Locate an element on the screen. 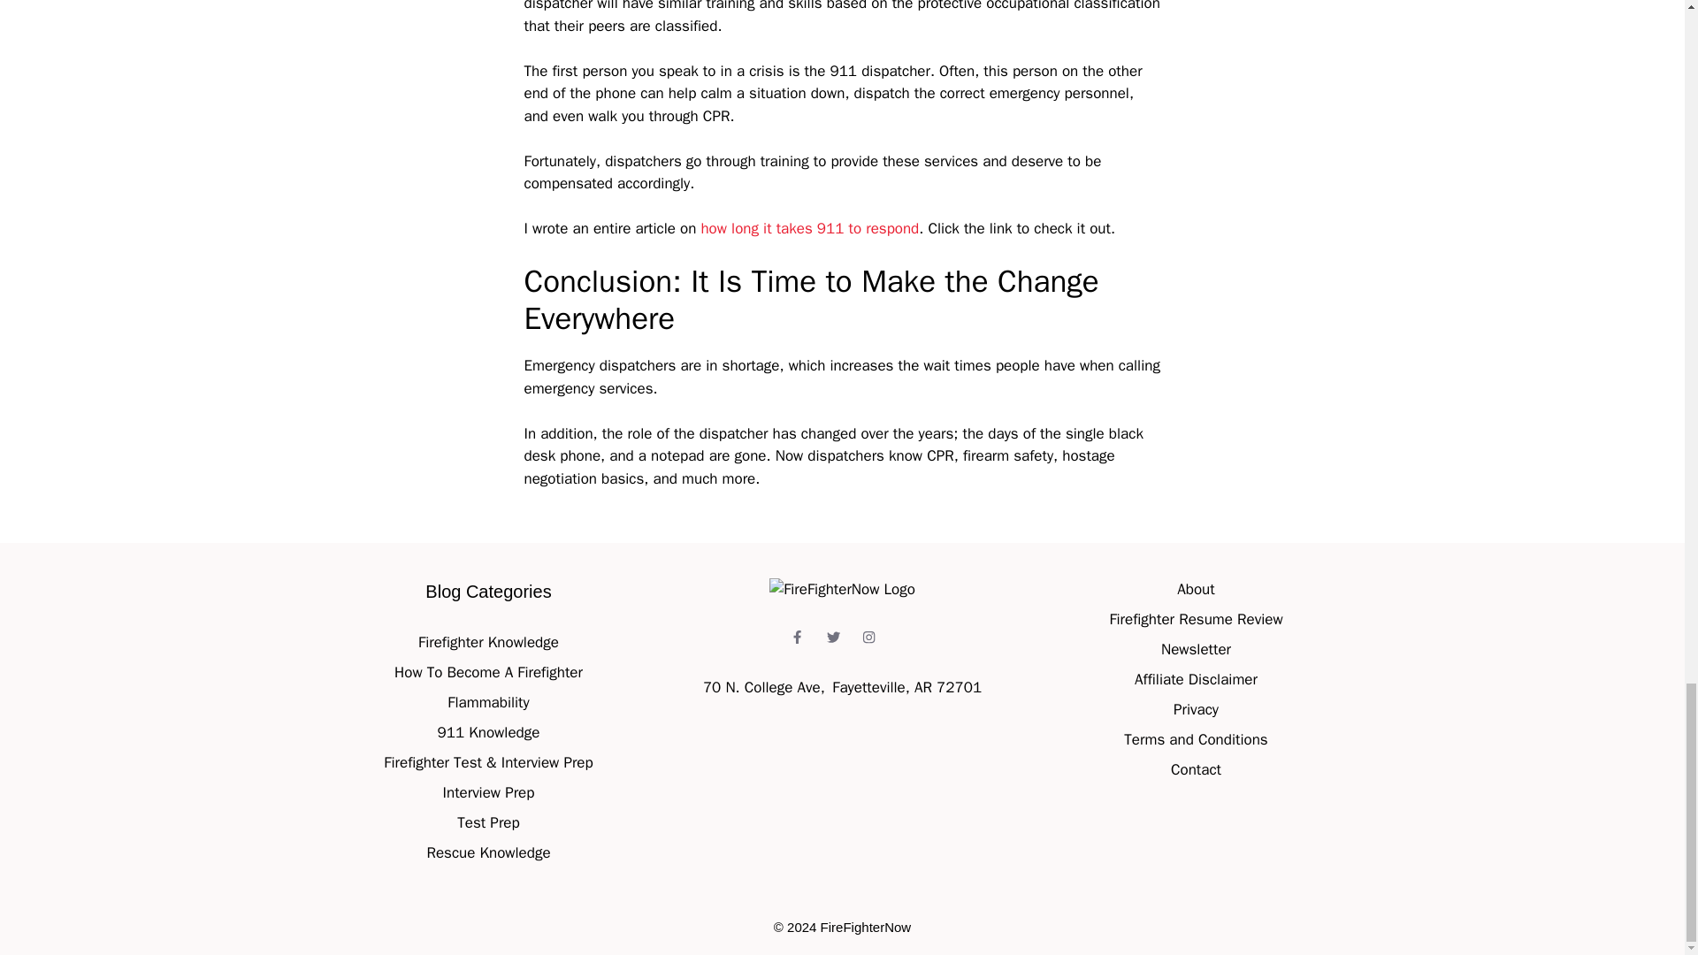 The height and width of the screenshot is (955, 1698). Newsletter is located at coordinates (1196, 649).